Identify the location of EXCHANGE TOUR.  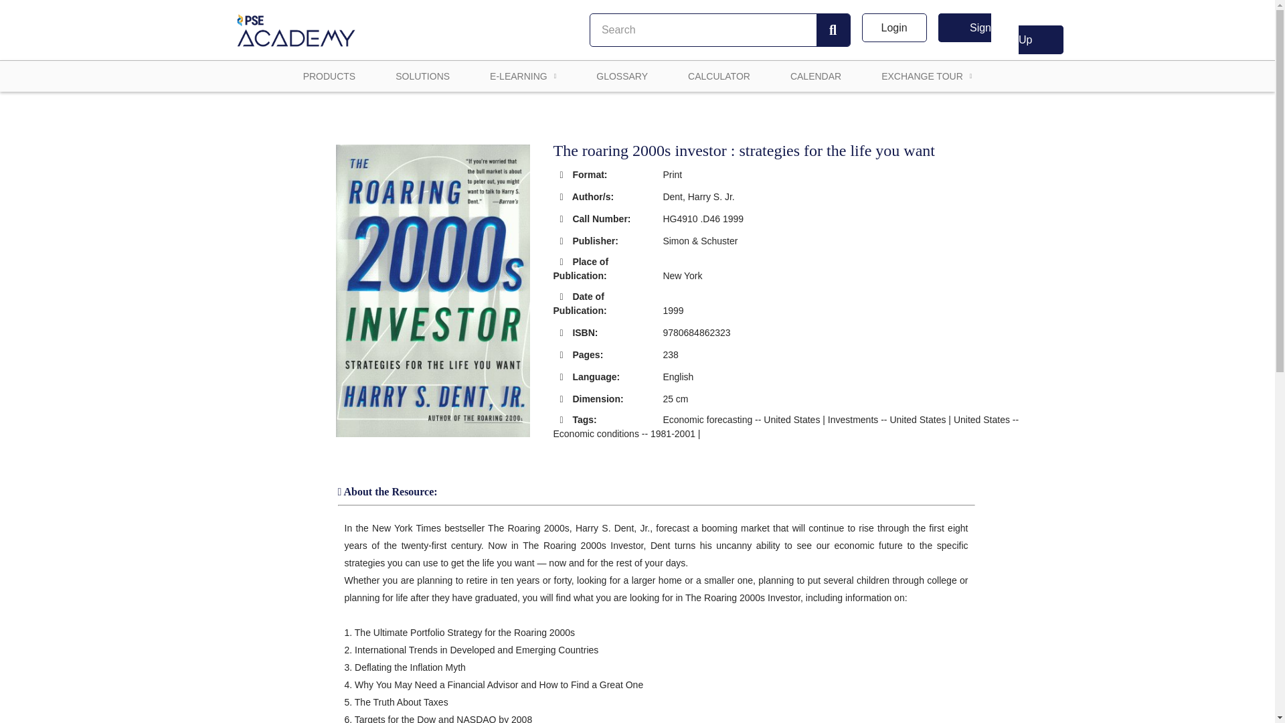
(926, 76).